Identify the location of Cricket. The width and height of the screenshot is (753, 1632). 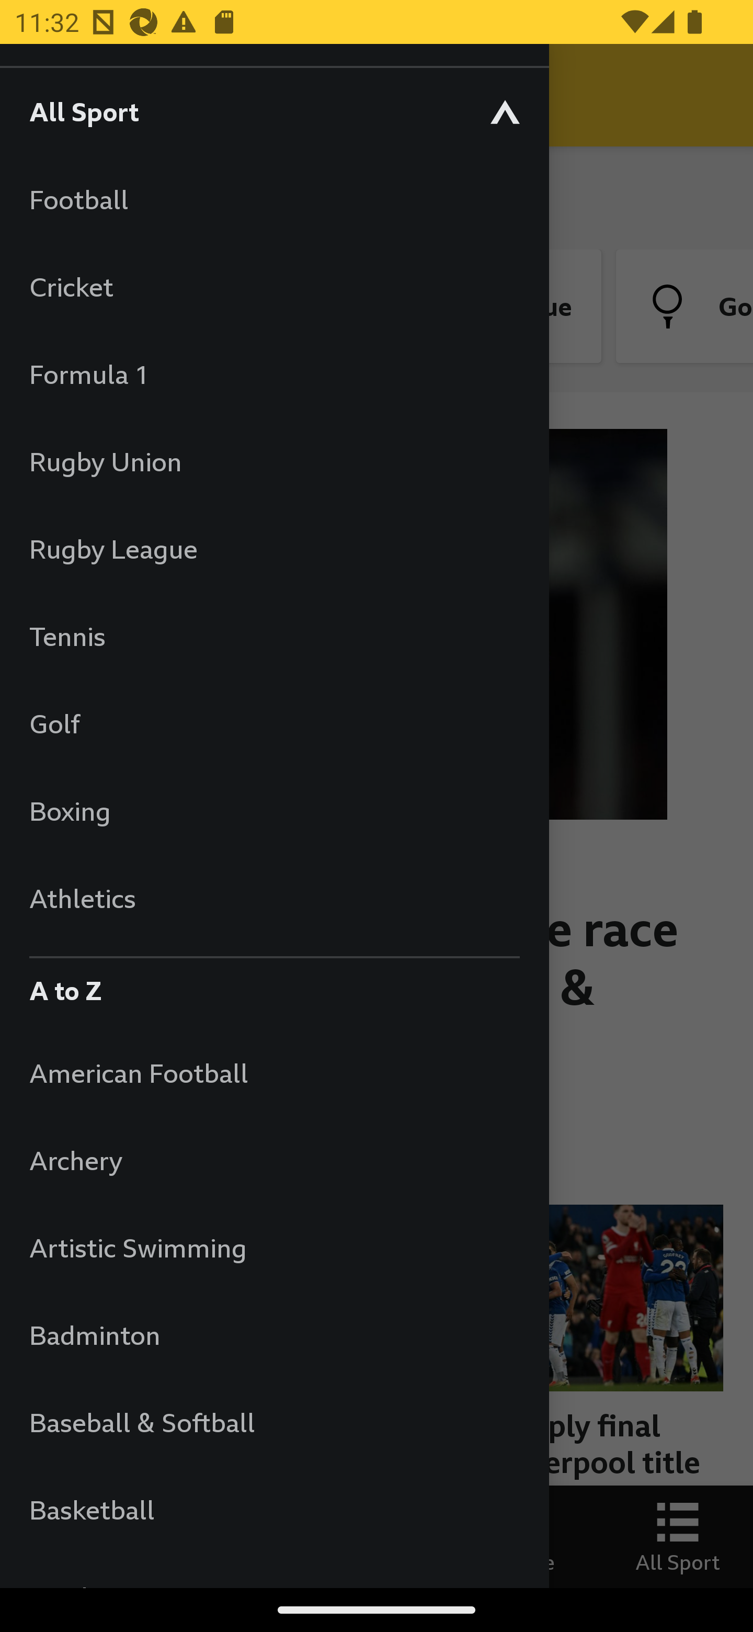
(274, 287).